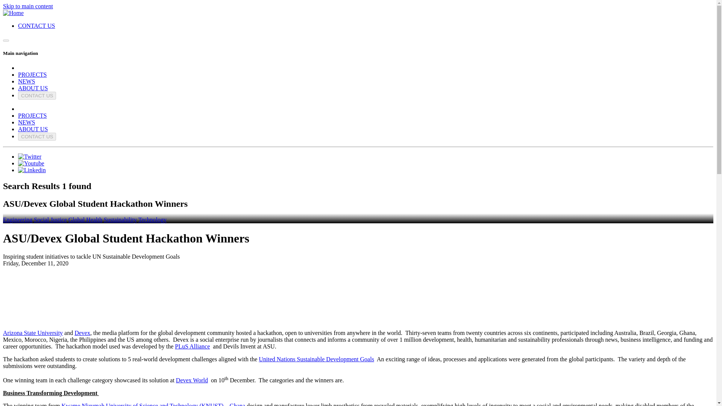 Image resolution: width=722 pixels, height=406 pixels. I want to click on Link opens in new window, so click(31, 163).